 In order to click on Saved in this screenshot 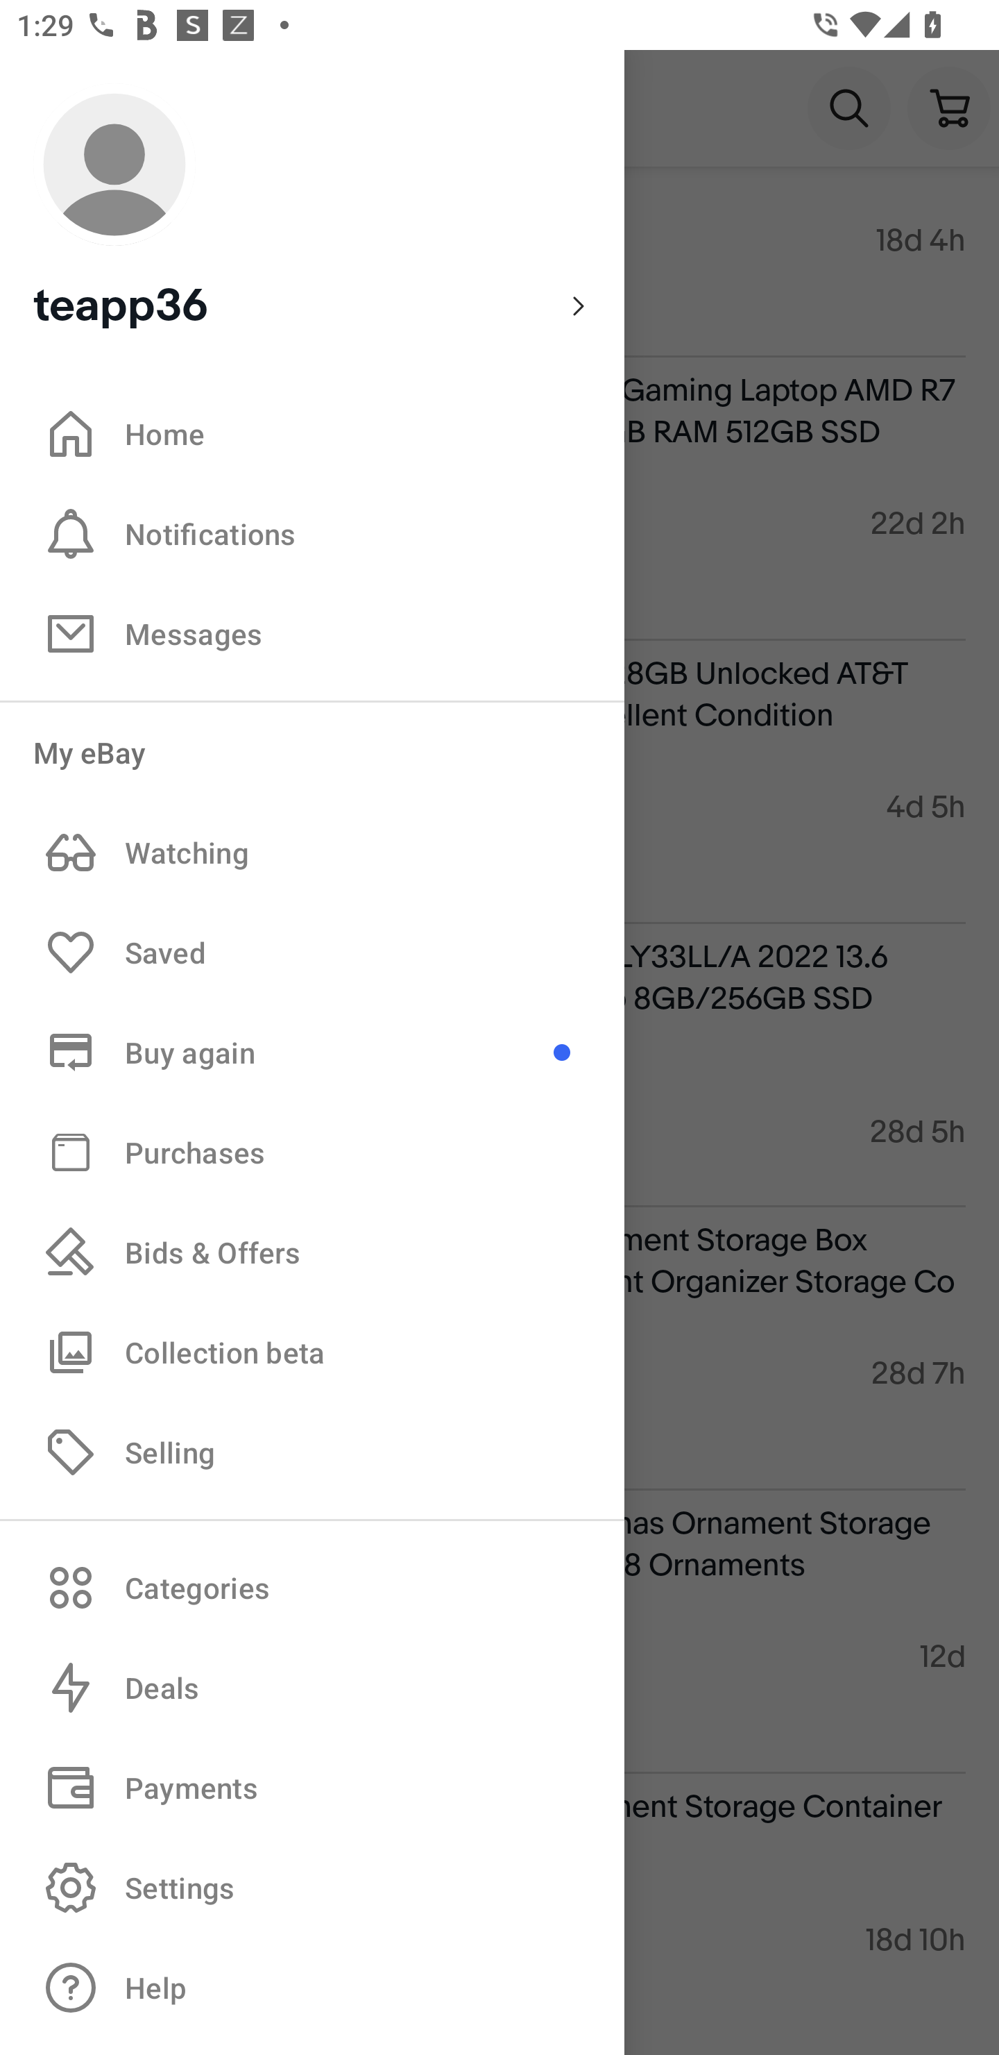, I will do `click(312, 953)`.